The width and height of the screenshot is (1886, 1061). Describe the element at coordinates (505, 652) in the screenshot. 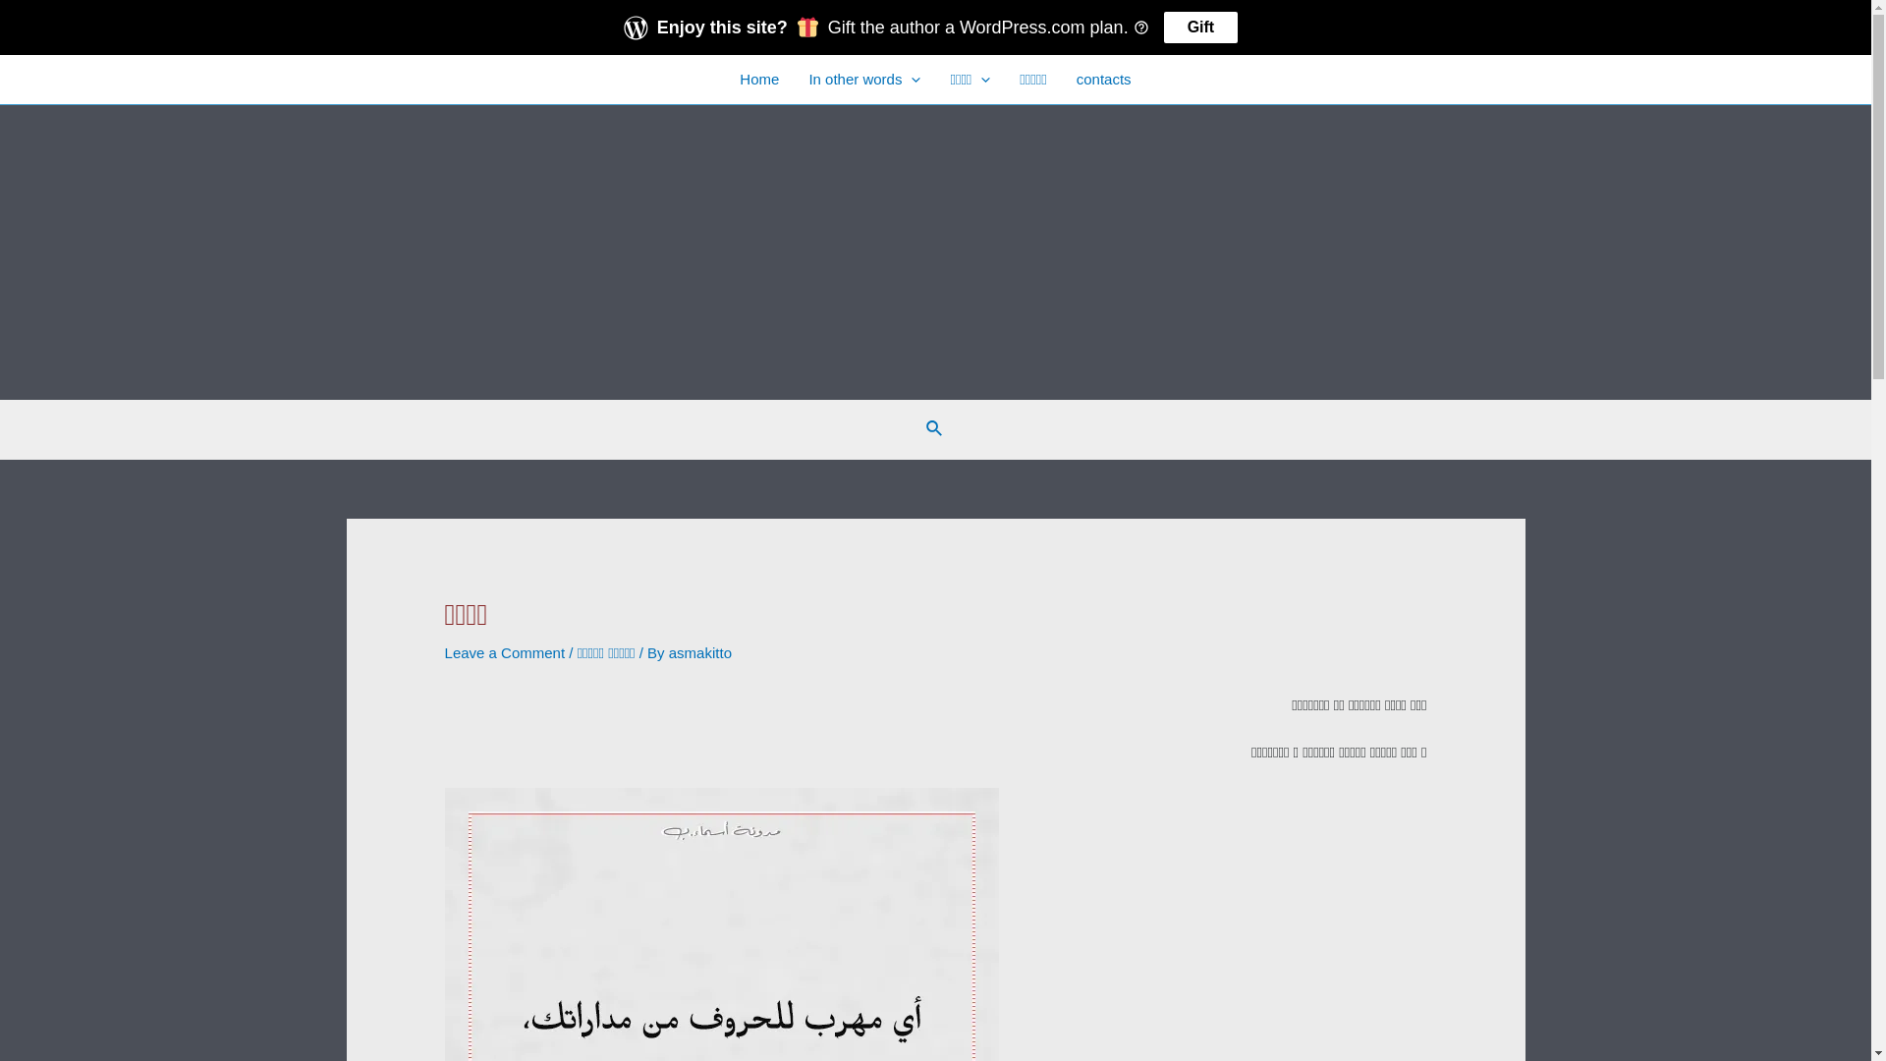

I see `Leave a Comment` at that location.